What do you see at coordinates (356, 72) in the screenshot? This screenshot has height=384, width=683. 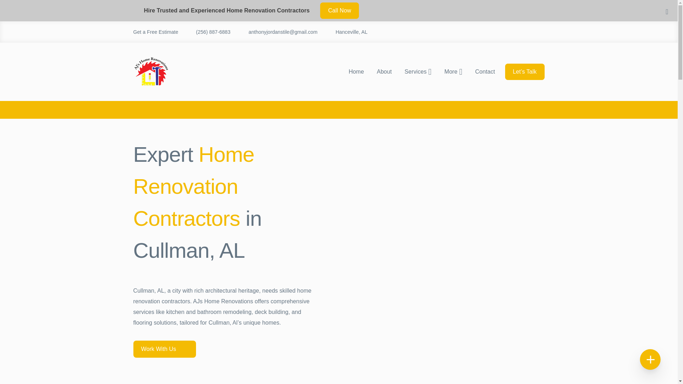 I see `Home` at bounding box center [356, 72].